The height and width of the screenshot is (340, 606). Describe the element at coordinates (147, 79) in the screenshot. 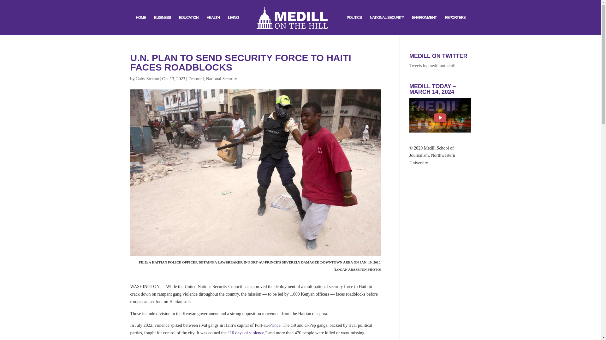

I see `Gaby Striano` at that location.